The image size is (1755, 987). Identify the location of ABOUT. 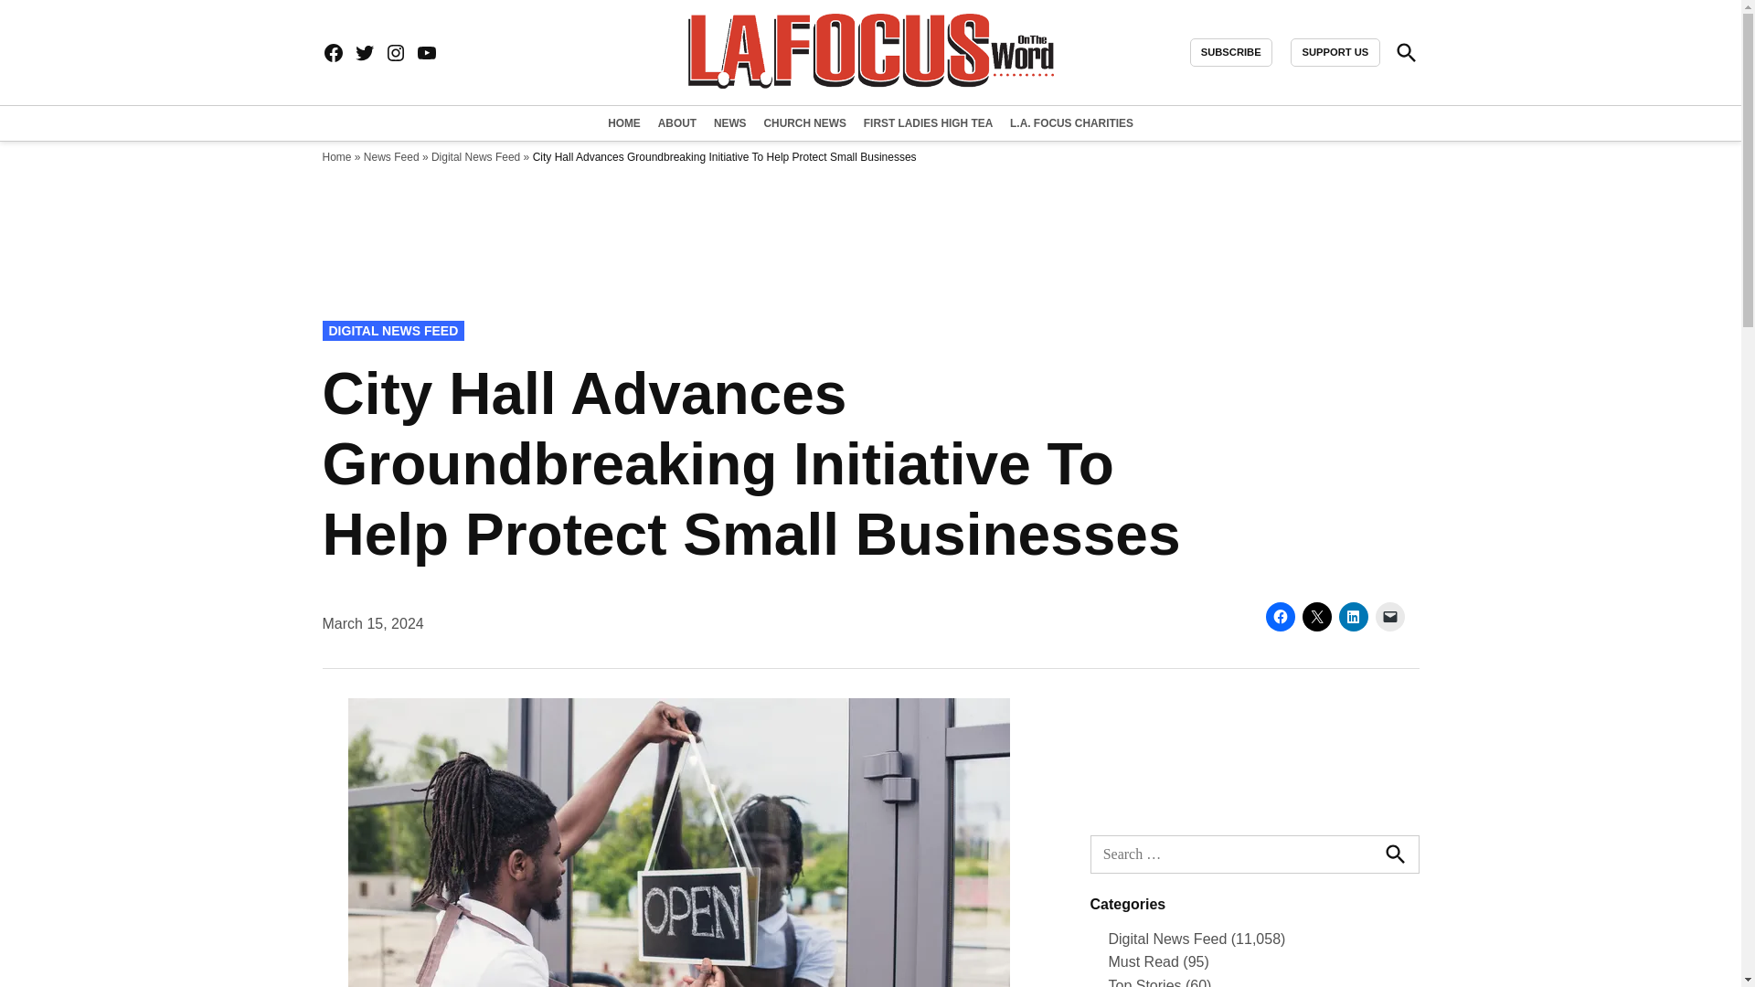
(676, 122).